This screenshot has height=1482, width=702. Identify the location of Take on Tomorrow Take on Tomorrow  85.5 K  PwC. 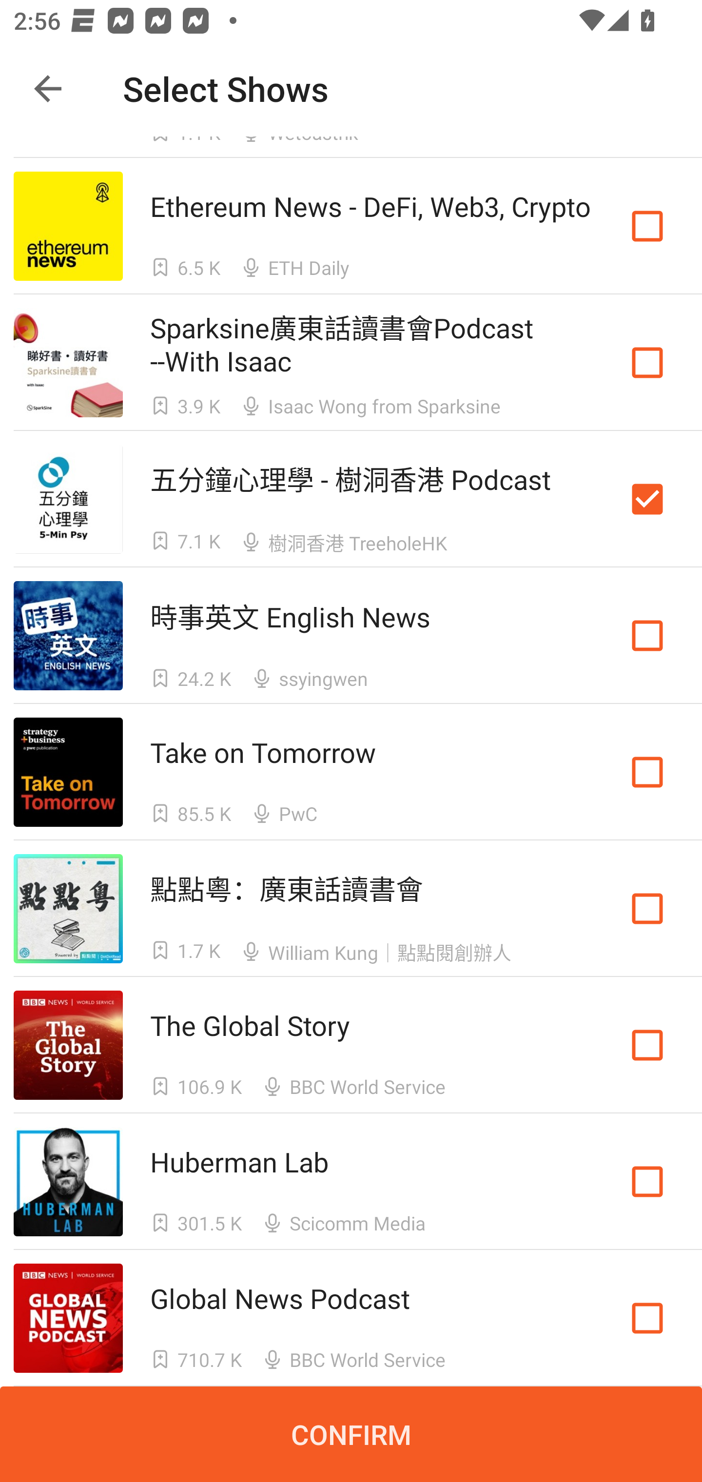
(351, 772).